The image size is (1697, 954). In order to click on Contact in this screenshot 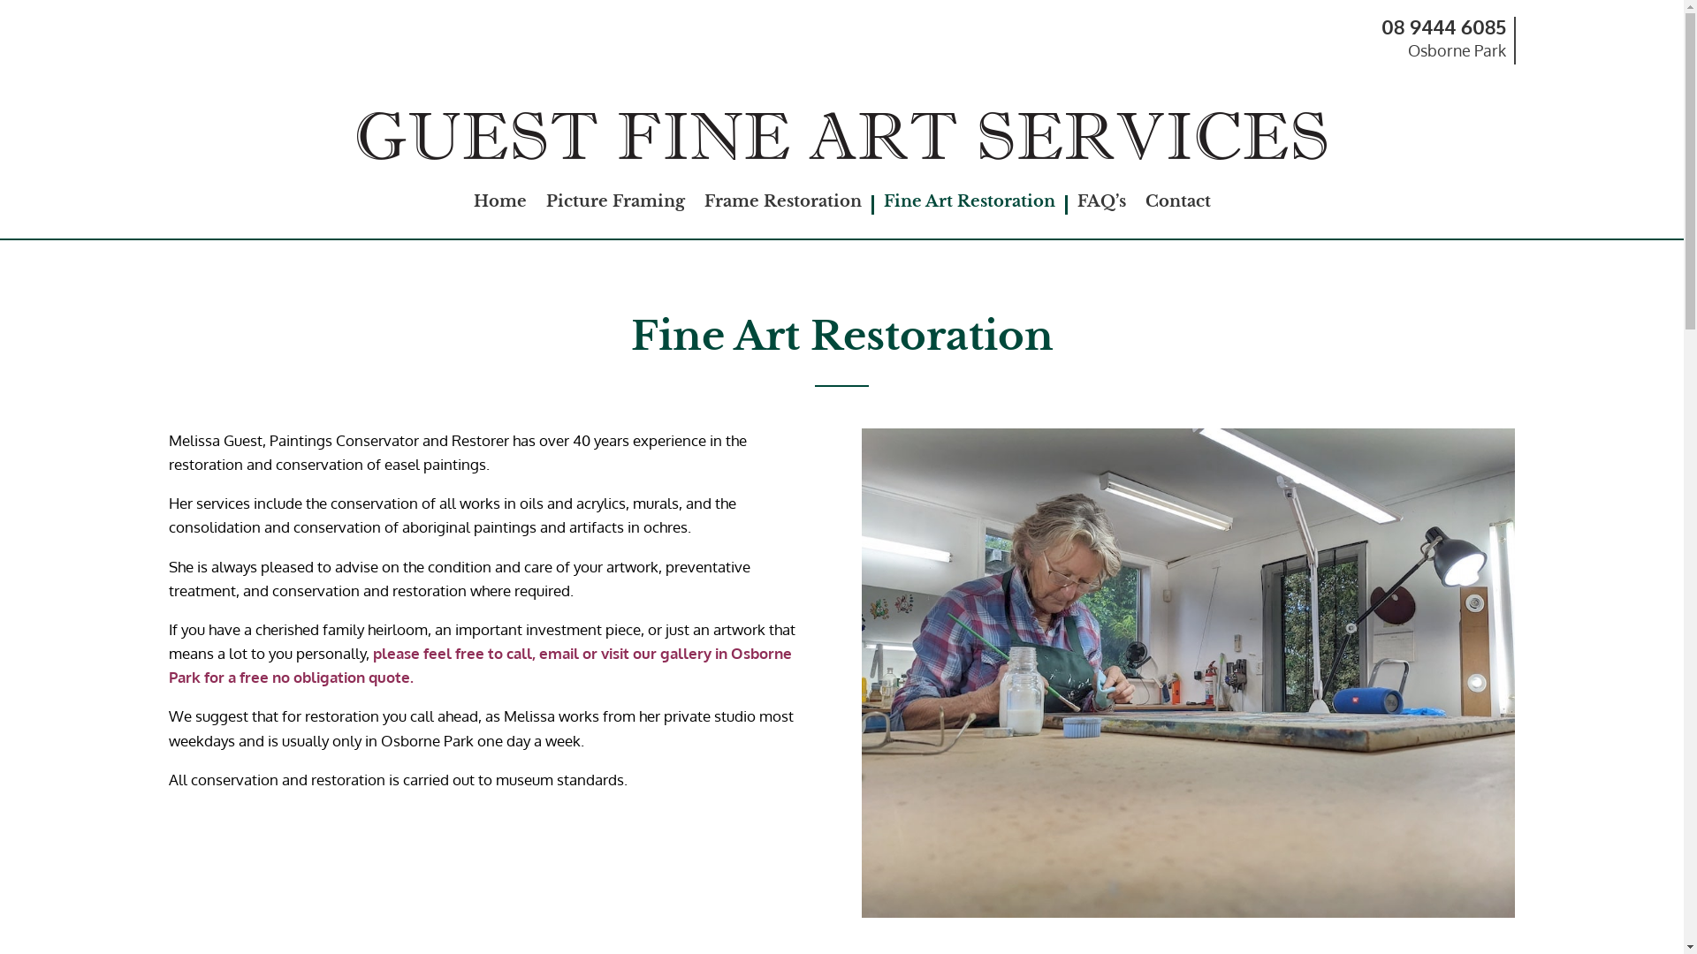, I will do `click(1178, 205)`.